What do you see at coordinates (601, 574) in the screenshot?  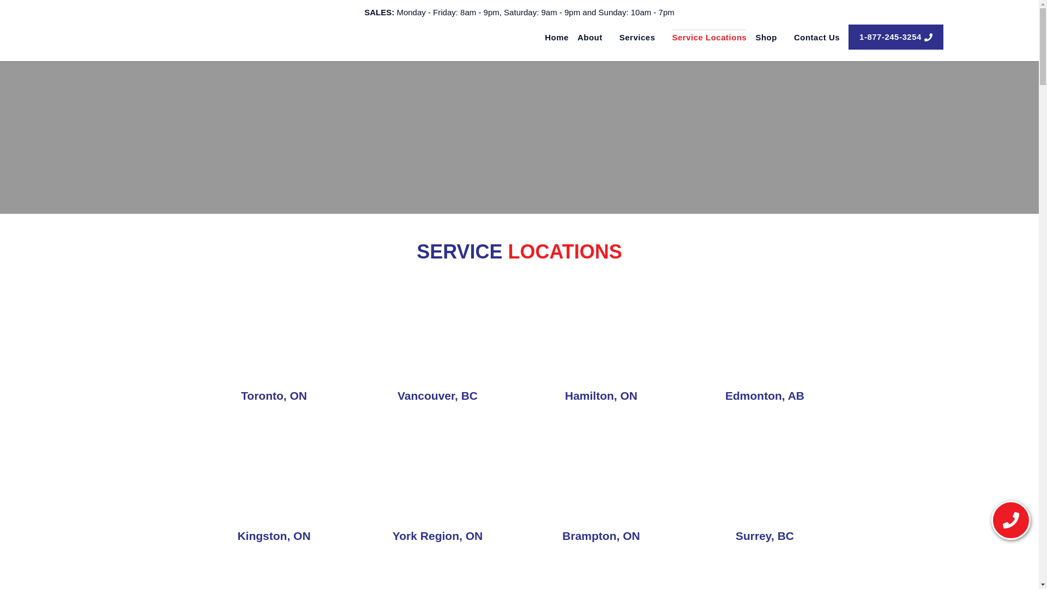 I see `Burnaby, BC` at bounding box center [601, 574].